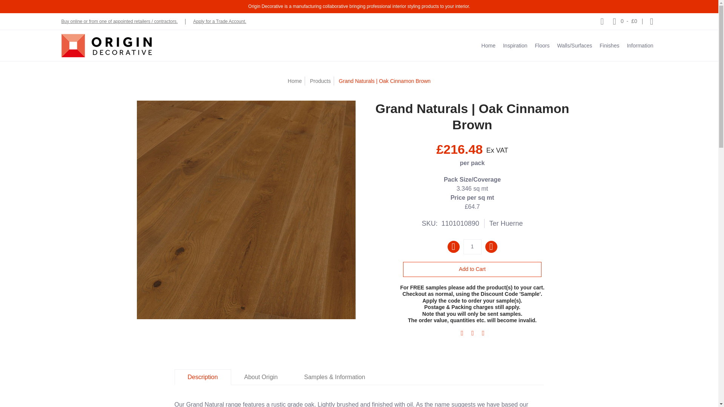  Describe the element at coordinates (640, 45) in the screenshot. I see `Information` at that location.